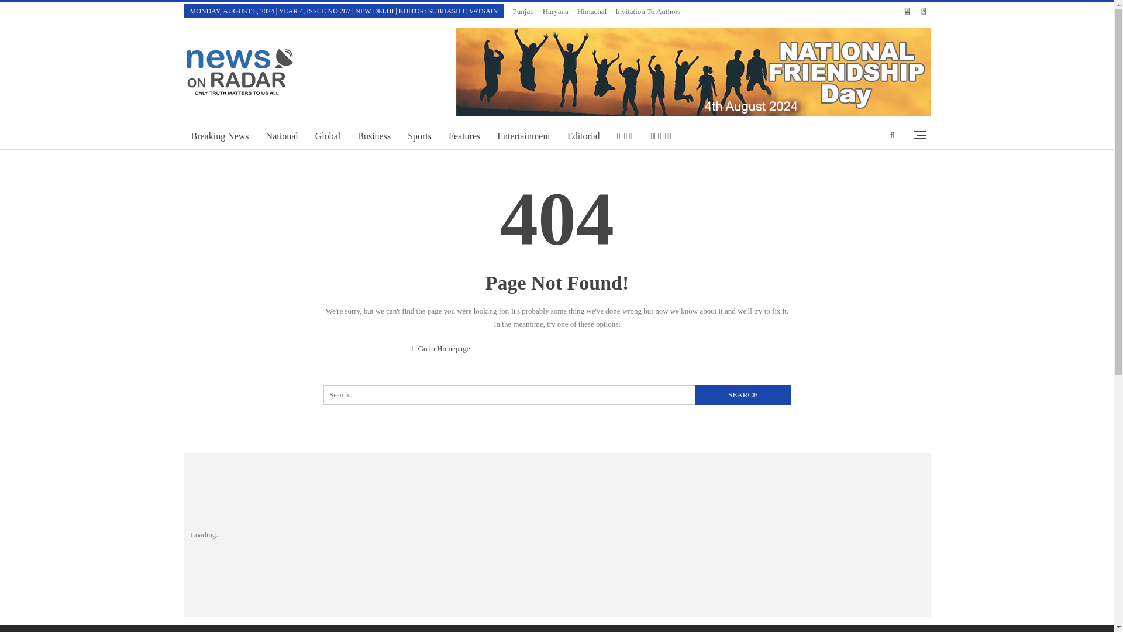  I want to click on Editorial, so click(743, 359).